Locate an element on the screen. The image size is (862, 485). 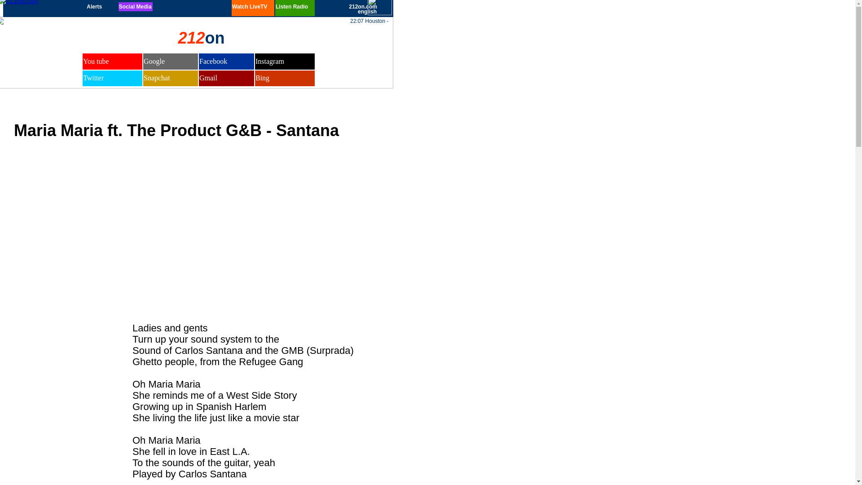
Instagram is located at coordinates (270, 61).